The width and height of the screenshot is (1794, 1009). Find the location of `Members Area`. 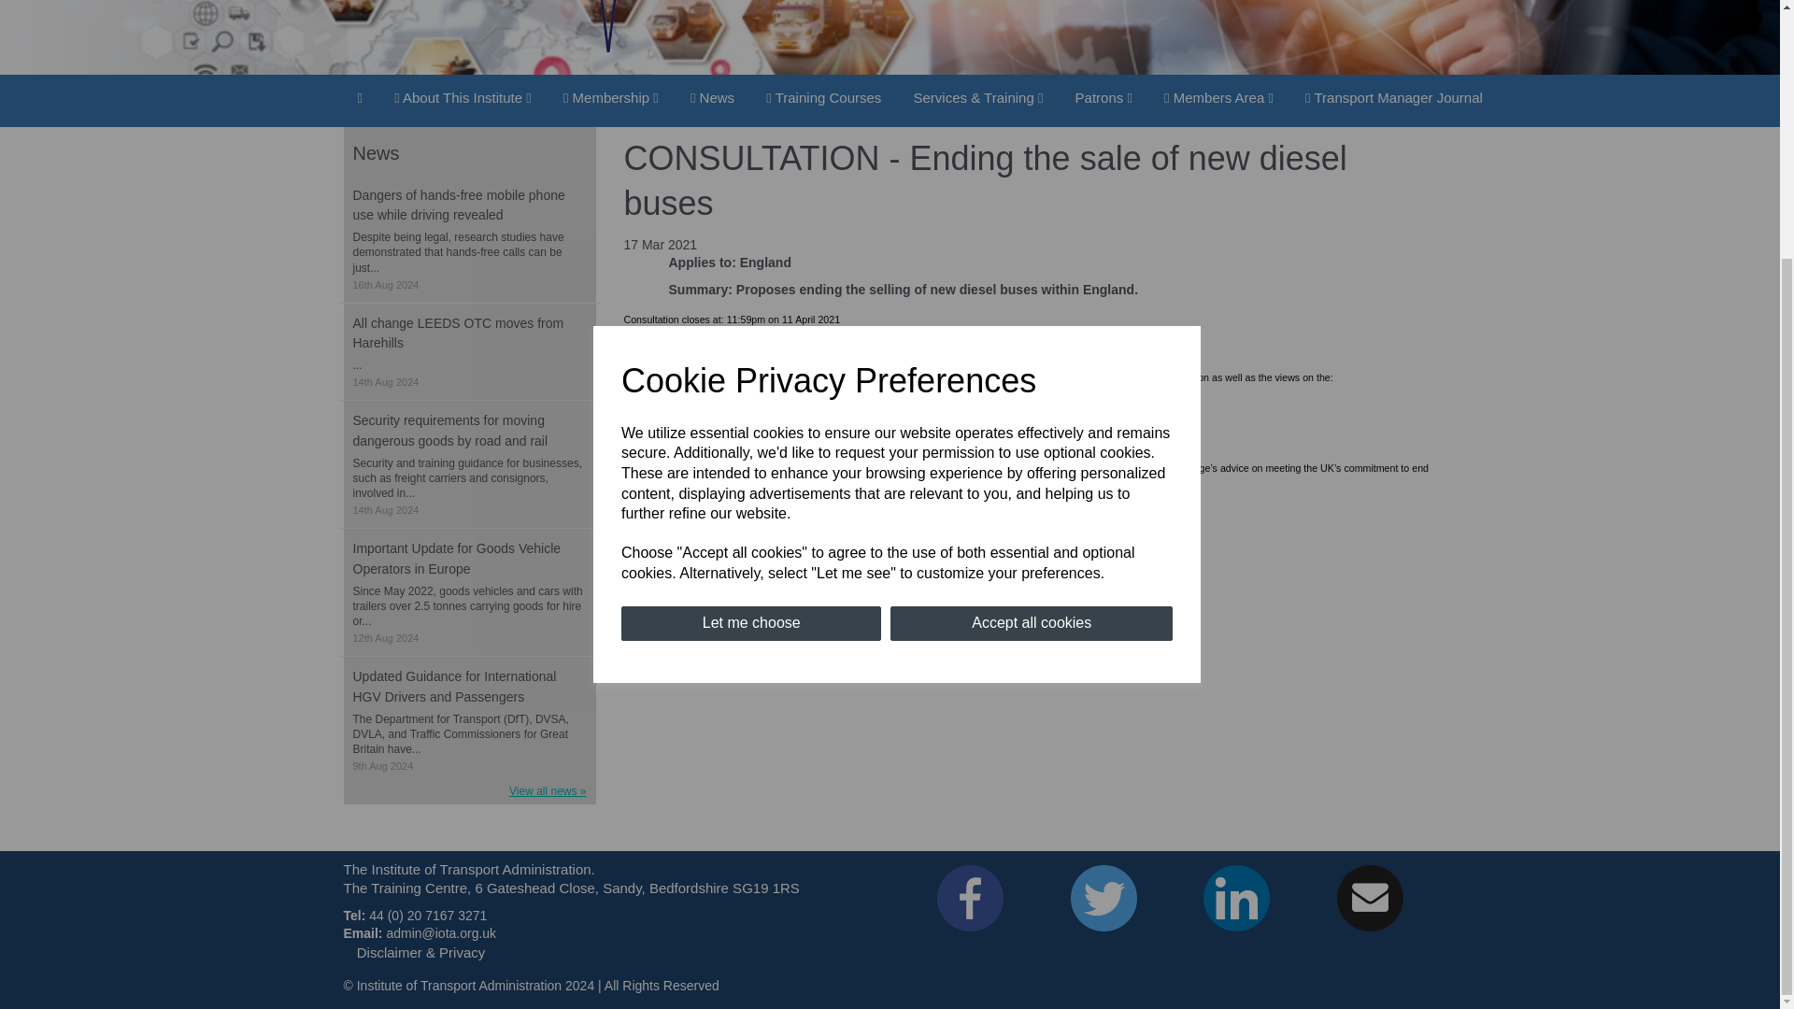

Members Area is located at coordinates (1218, 97).